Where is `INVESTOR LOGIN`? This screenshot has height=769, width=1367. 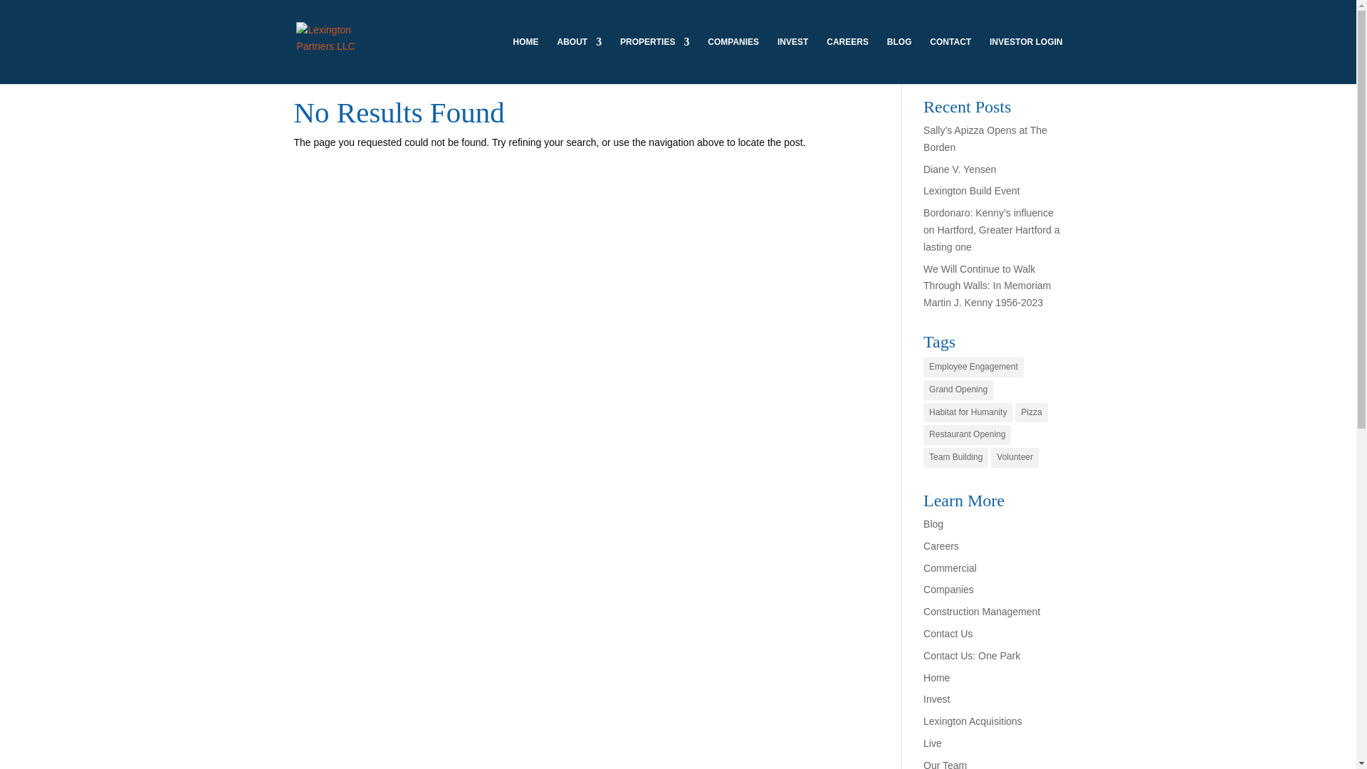 INVESTOR LOGIN is located at coordinates (1025, 60).